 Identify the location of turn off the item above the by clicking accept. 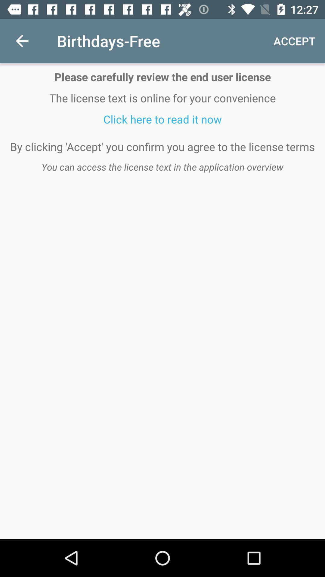
(162, 119).